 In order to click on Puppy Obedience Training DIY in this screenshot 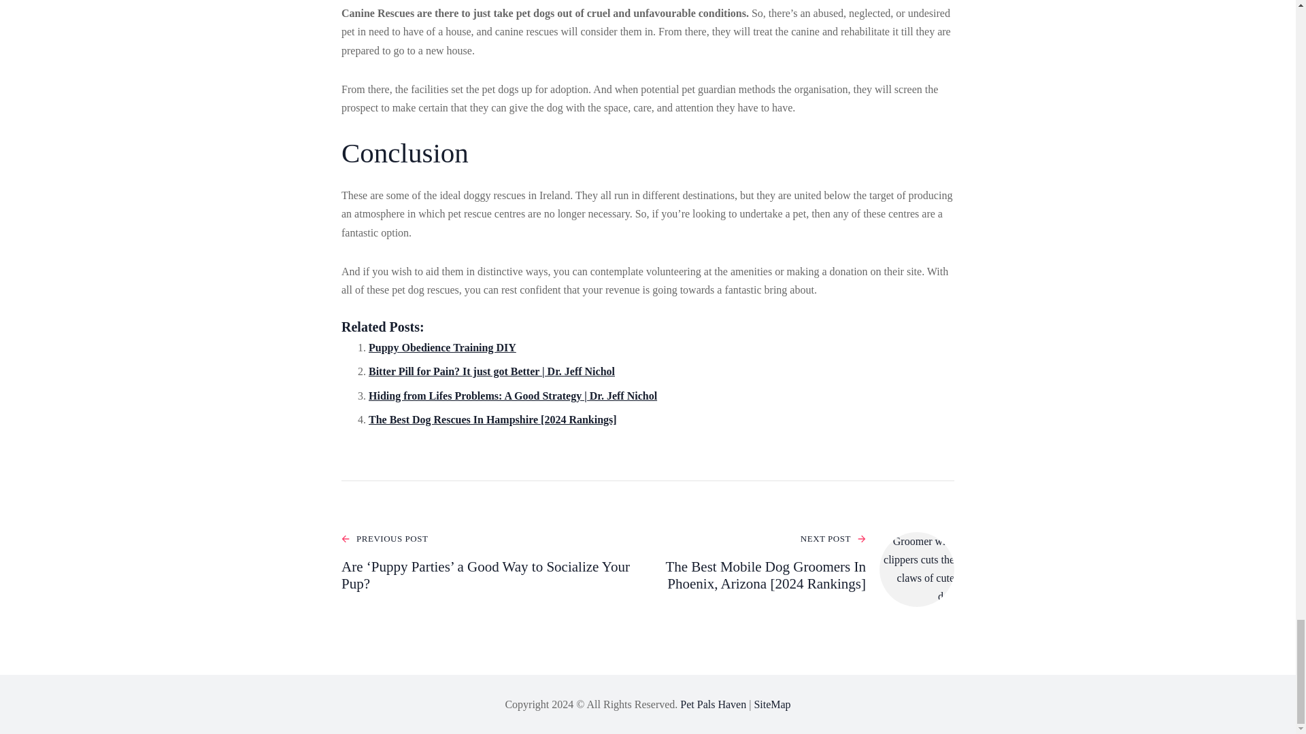, I will do `click(442, 347)`.